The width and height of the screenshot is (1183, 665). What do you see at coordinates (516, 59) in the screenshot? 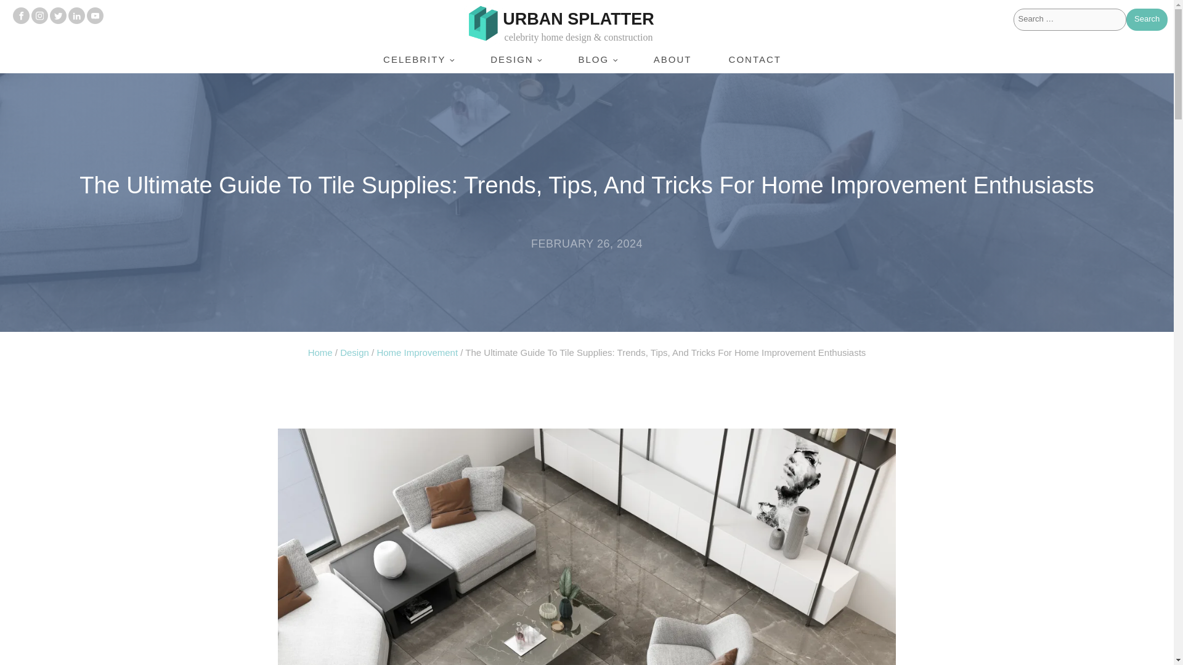
I see `DESIGN` at bounding box center [516, 59].